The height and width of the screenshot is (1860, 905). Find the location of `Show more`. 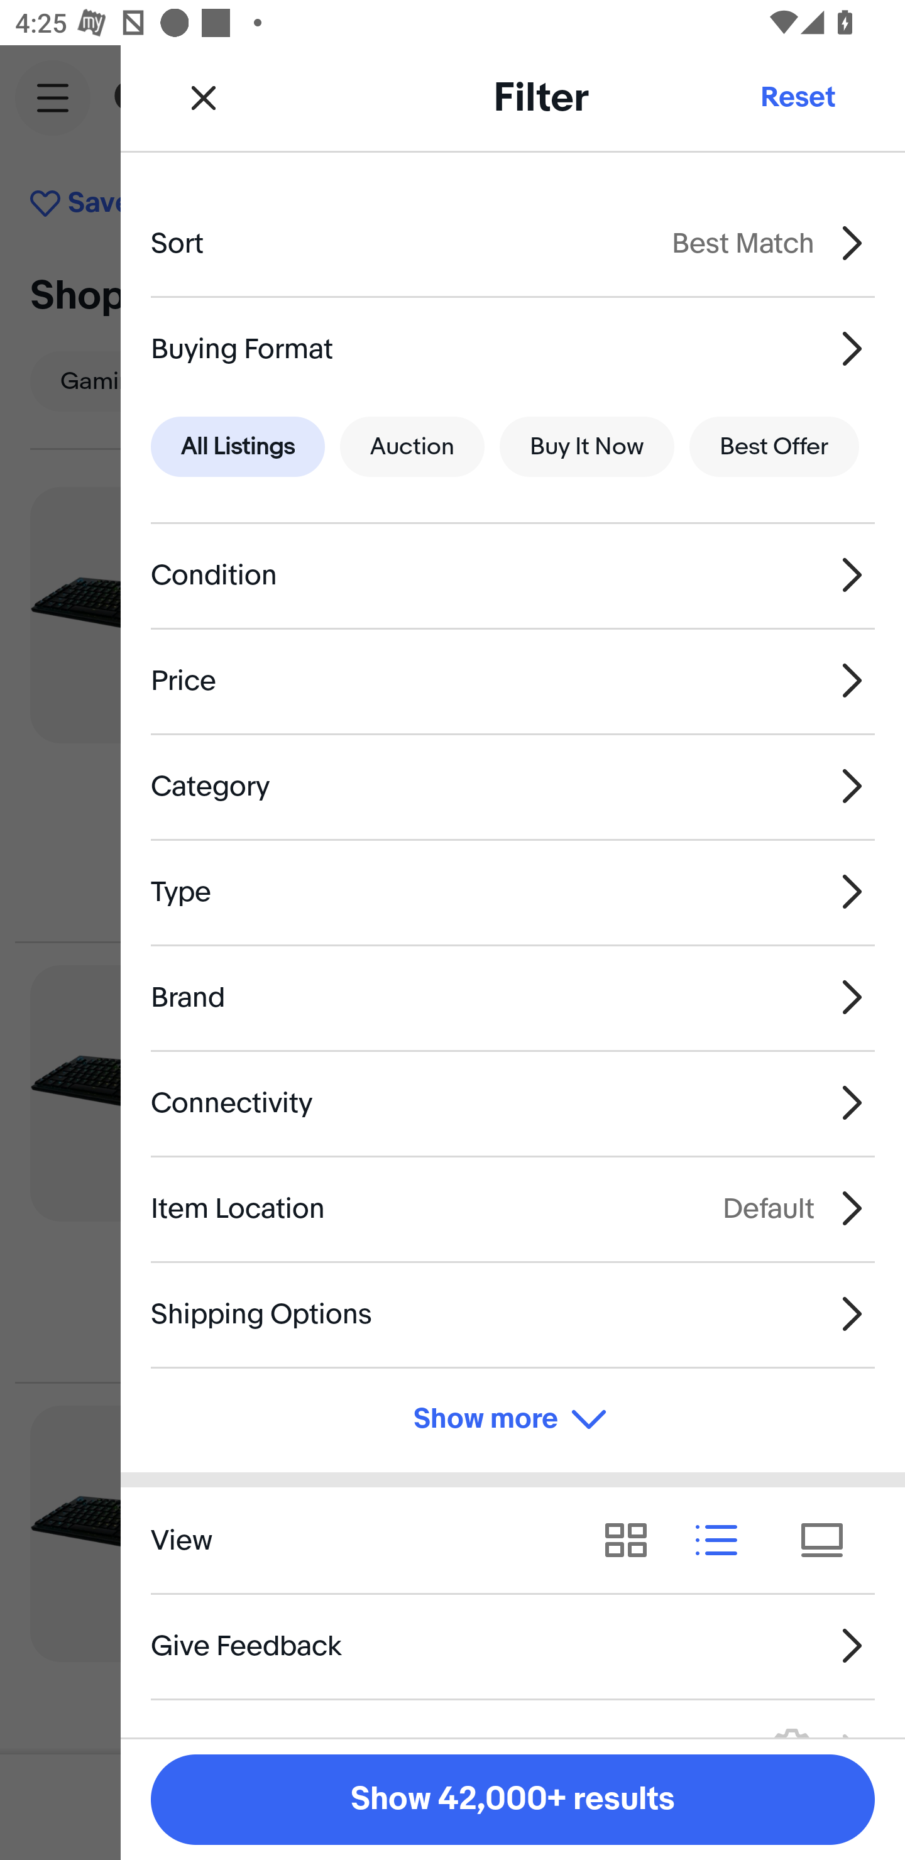

Show more is located at coordinates (513, 1420).